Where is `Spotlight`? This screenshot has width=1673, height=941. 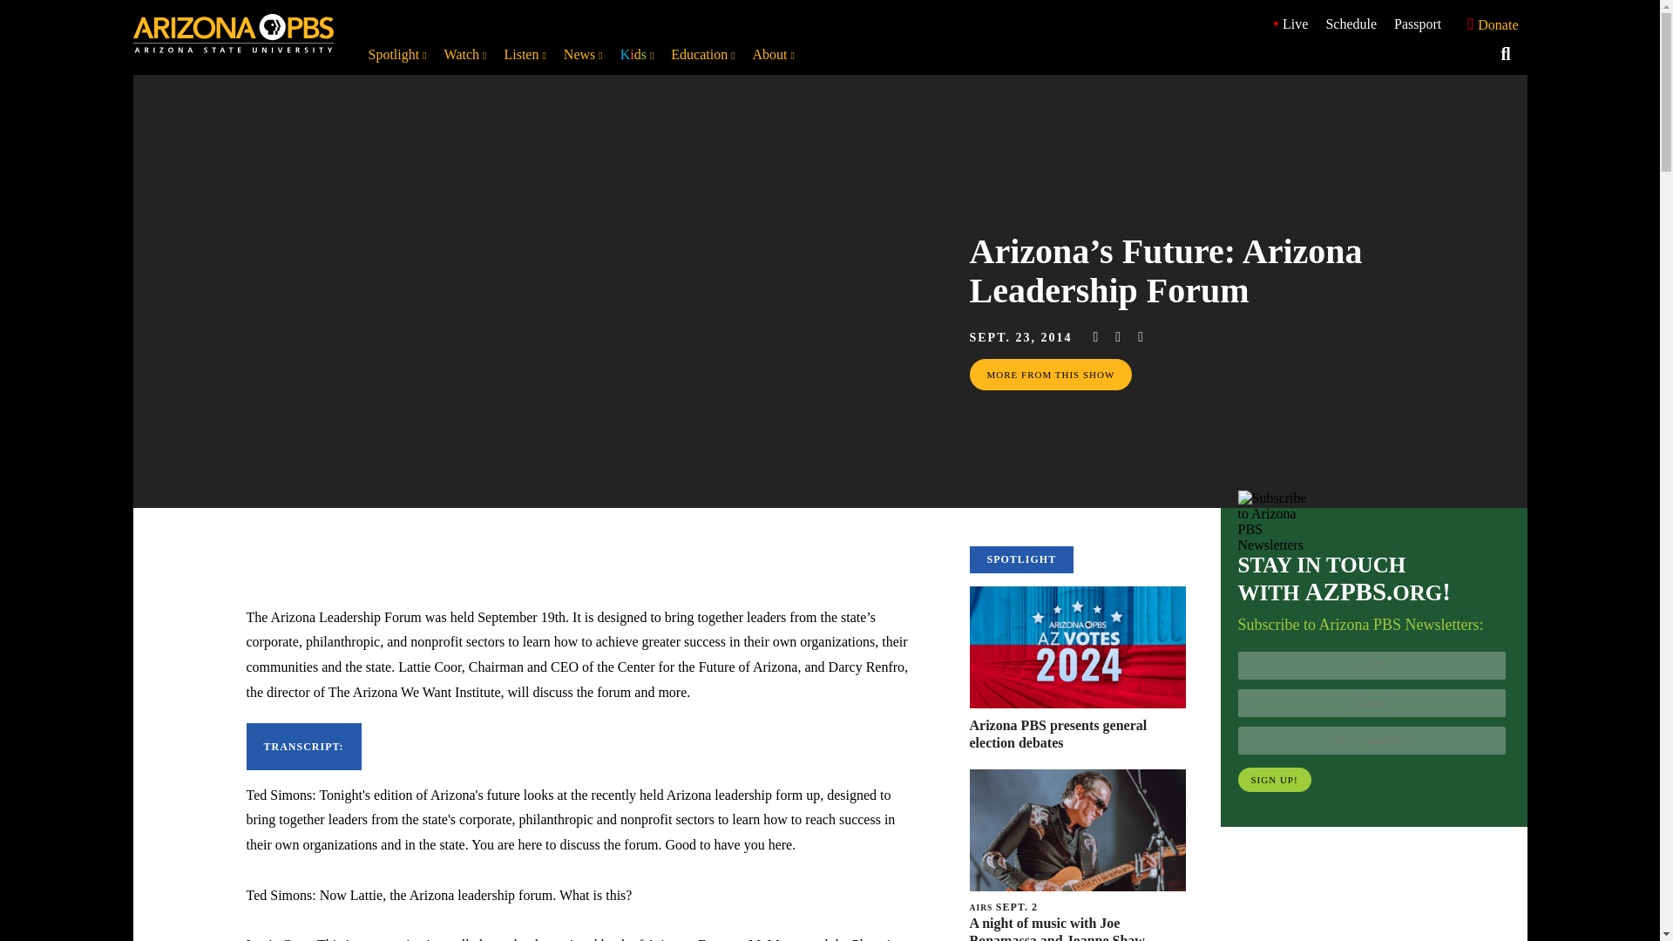 Spotlight is located at coordinates (397, 54).